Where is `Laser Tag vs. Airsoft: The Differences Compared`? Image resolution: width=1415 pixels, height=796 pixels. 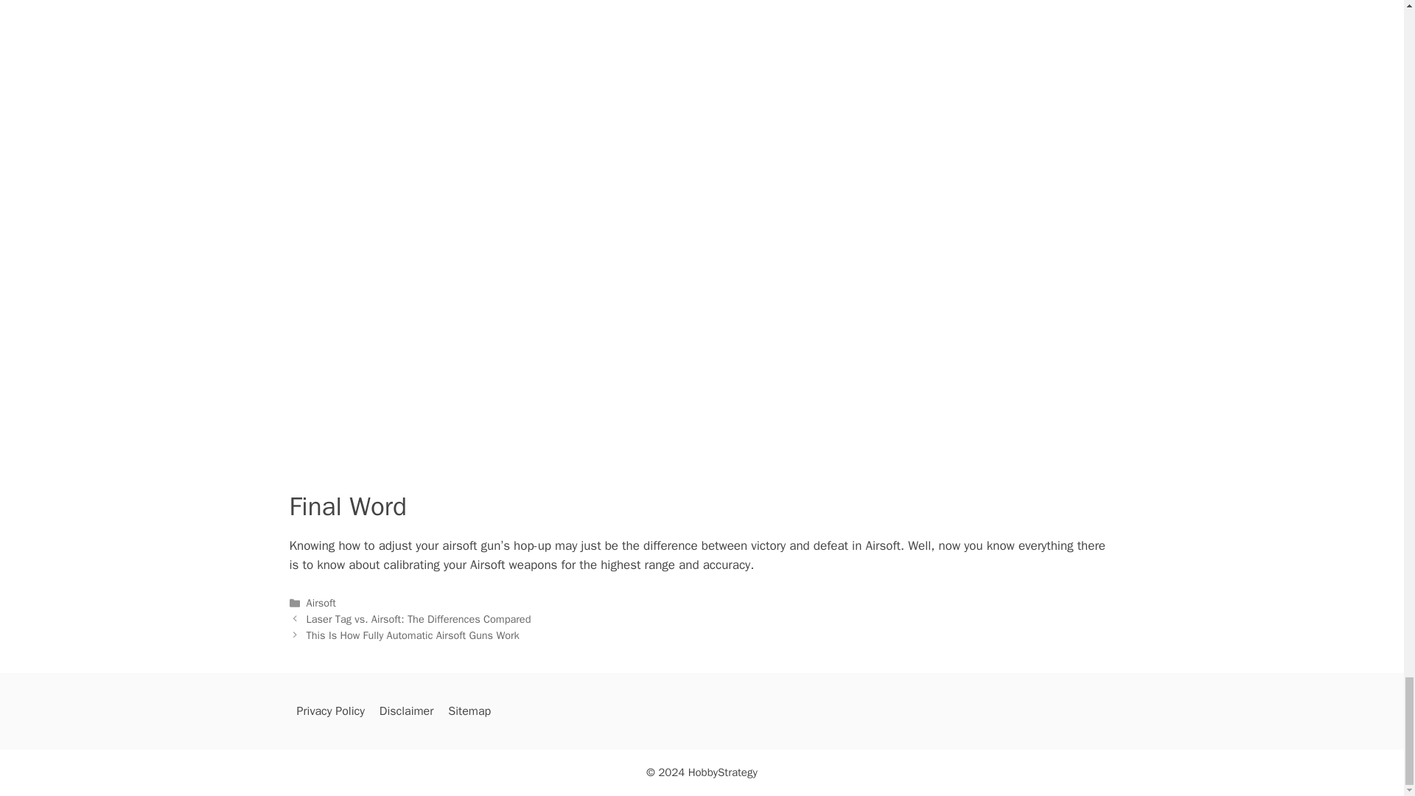 Laser Tag vs. Airsoft: The Differences Compared is located at coordinates (419, 618).